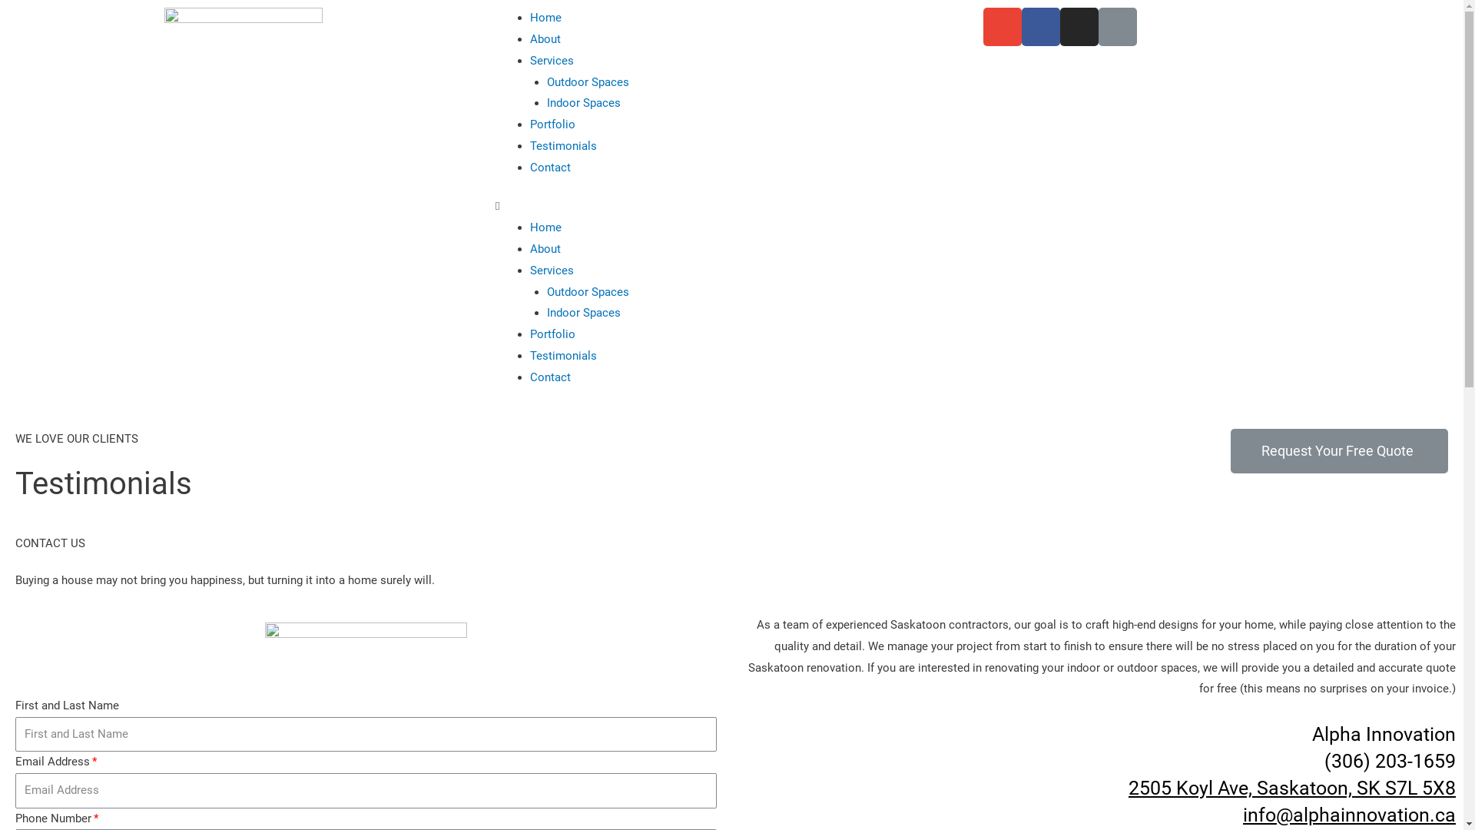 This screenshot has height=830, width=1475. What do you see at coordinates (1349, 815) in the screenshot?
I see `info@alphainnovation.ca` at bounding box center [1349, 815].